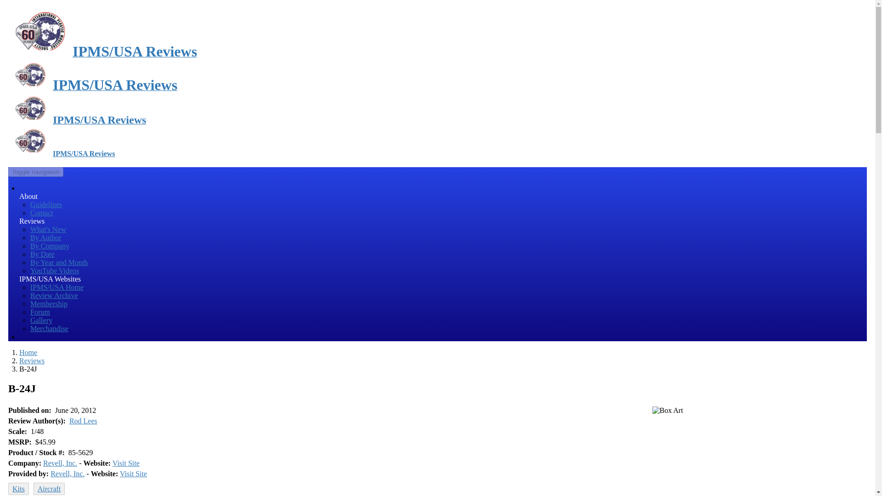 Image resolution: width=882 pixels, height=496 pixels. I want to click on Membership, so click(49, 304).